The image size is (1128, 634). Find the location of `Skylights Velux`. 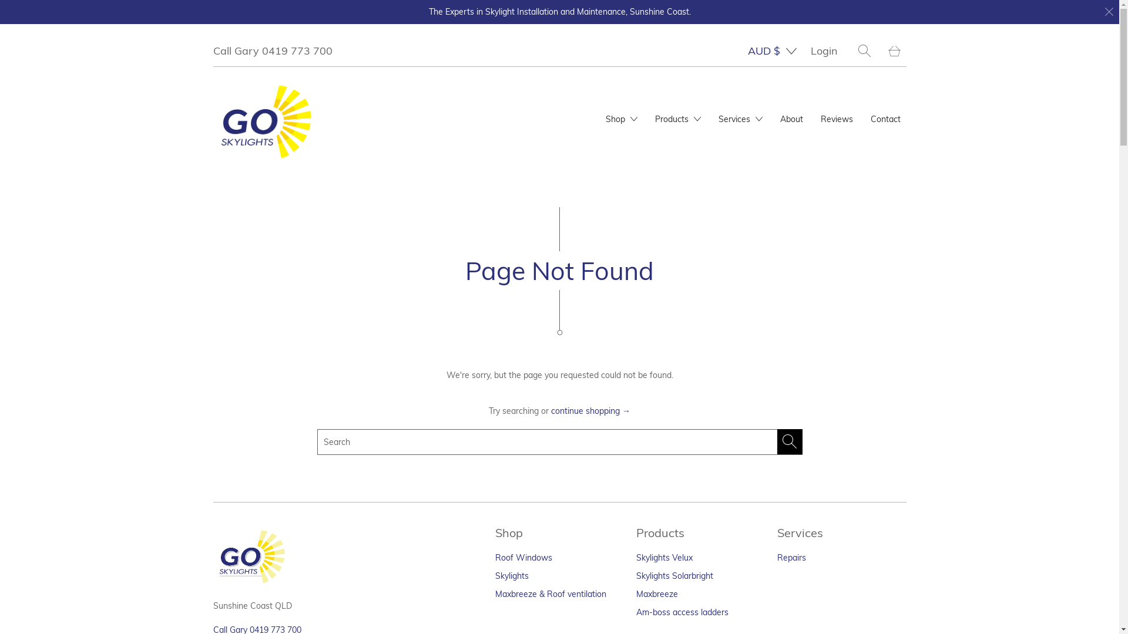

Skylights Velux is located at coordinates (664, 558).